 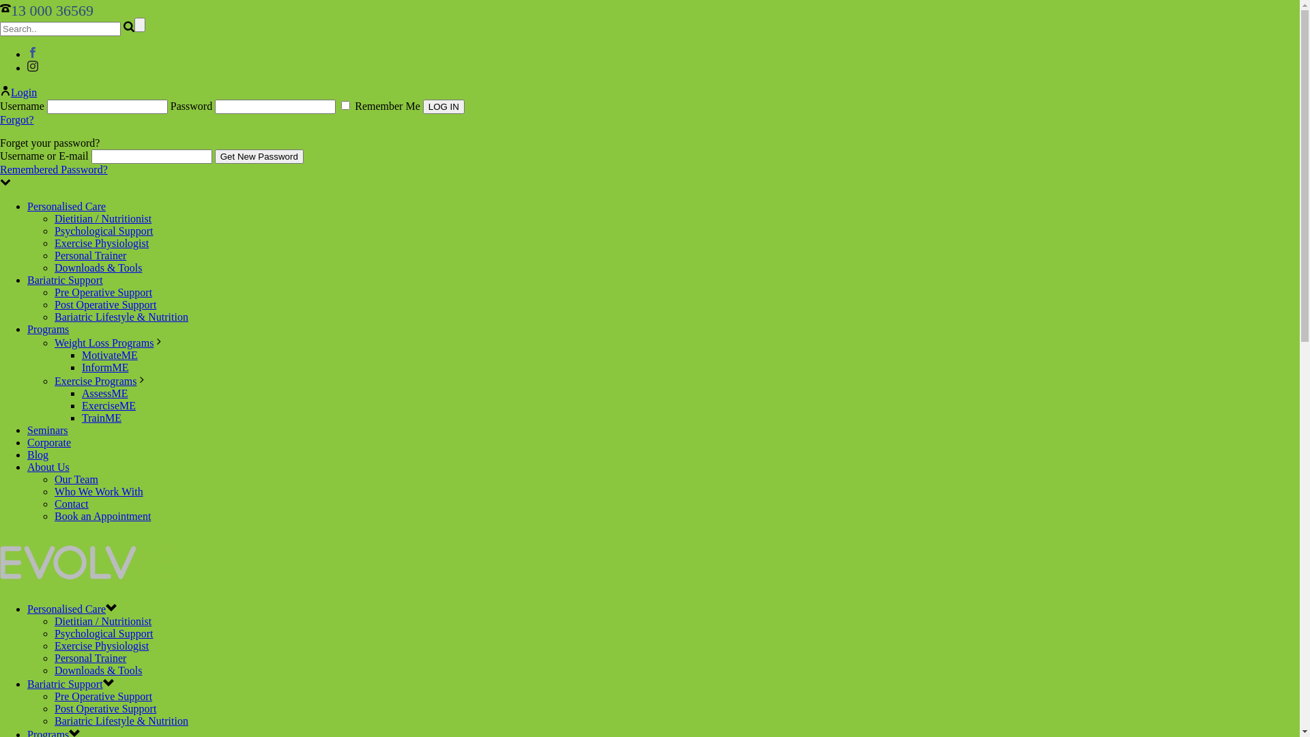 What do you see at coordinates (104, 633) in the screenshot?
I see `Psychological Support` at bounding box center [104, 633].